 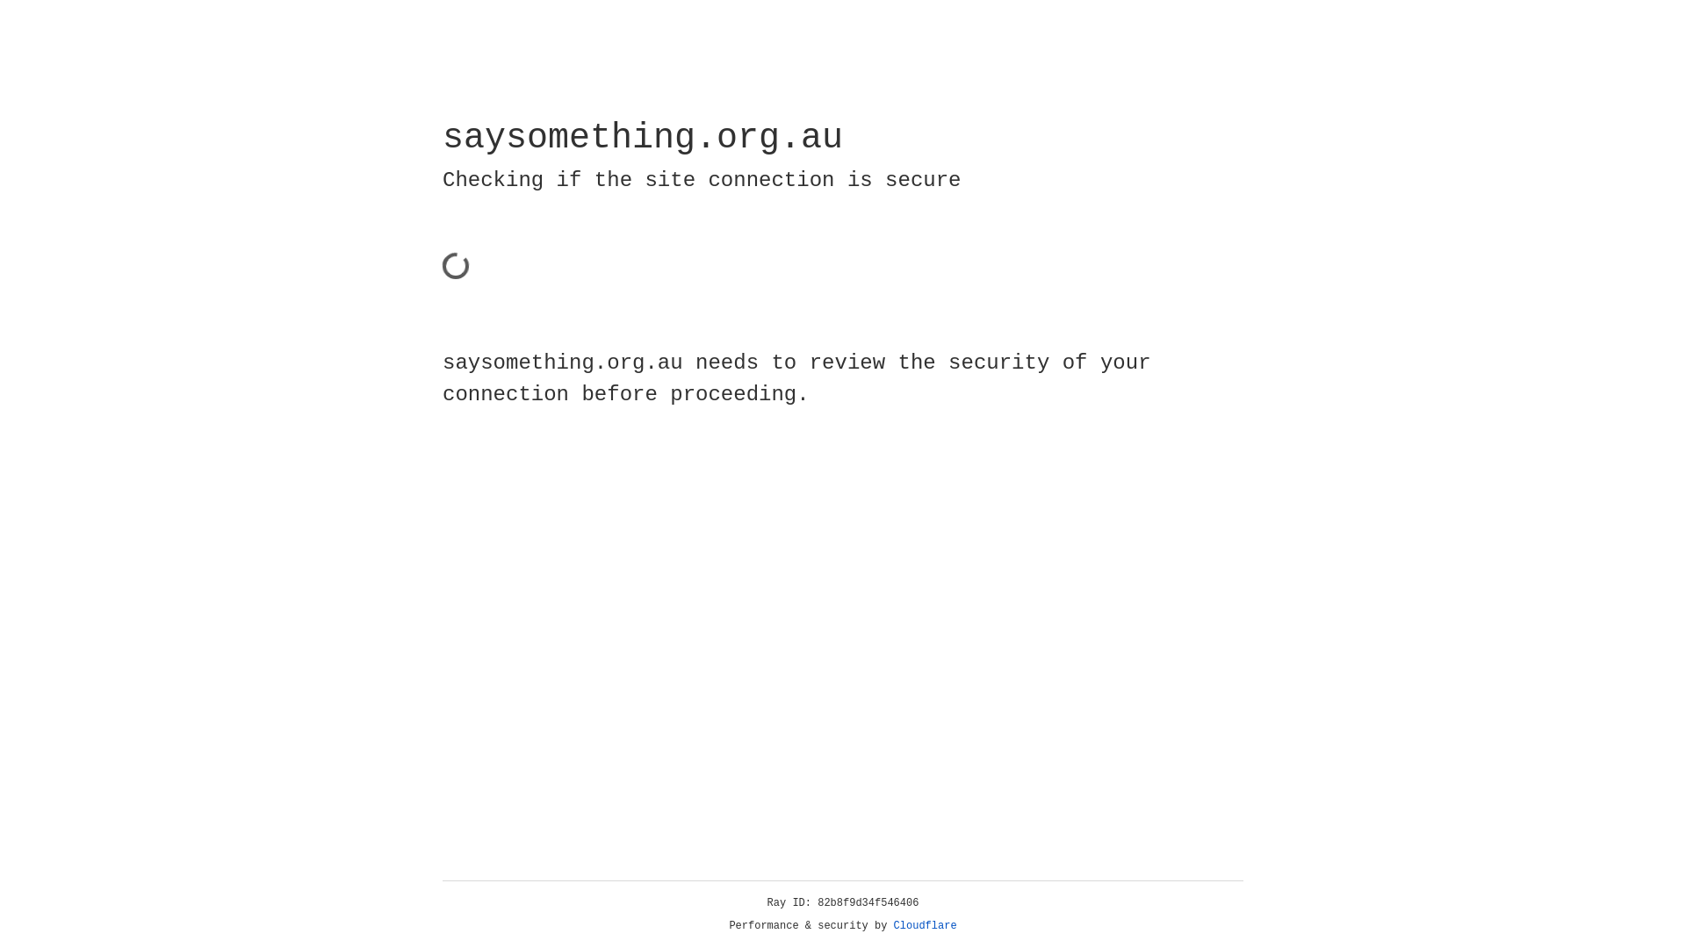 I want to click on Cloudflare, so click(x=926, y=926).